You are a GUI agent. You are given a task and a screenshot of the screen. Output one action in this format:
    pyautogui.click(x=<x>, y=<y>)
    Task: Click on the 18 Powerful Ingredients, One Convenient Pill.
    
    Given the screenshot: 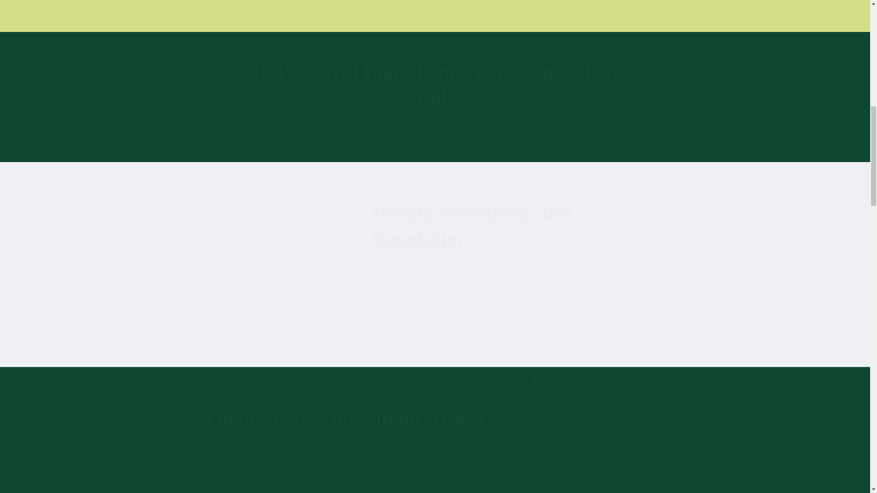 What is the action you would take?
    pyautogui.click(x=435, y=85)
    